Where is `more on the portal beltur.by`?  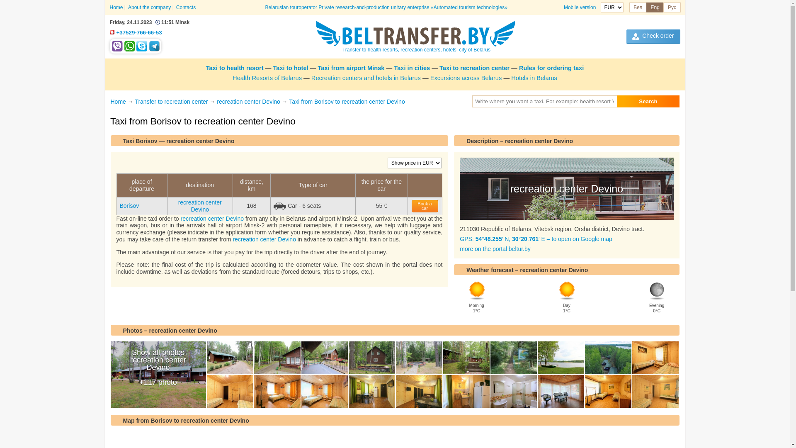 more on the portal beltur.by is located at coordinates (495, 249).